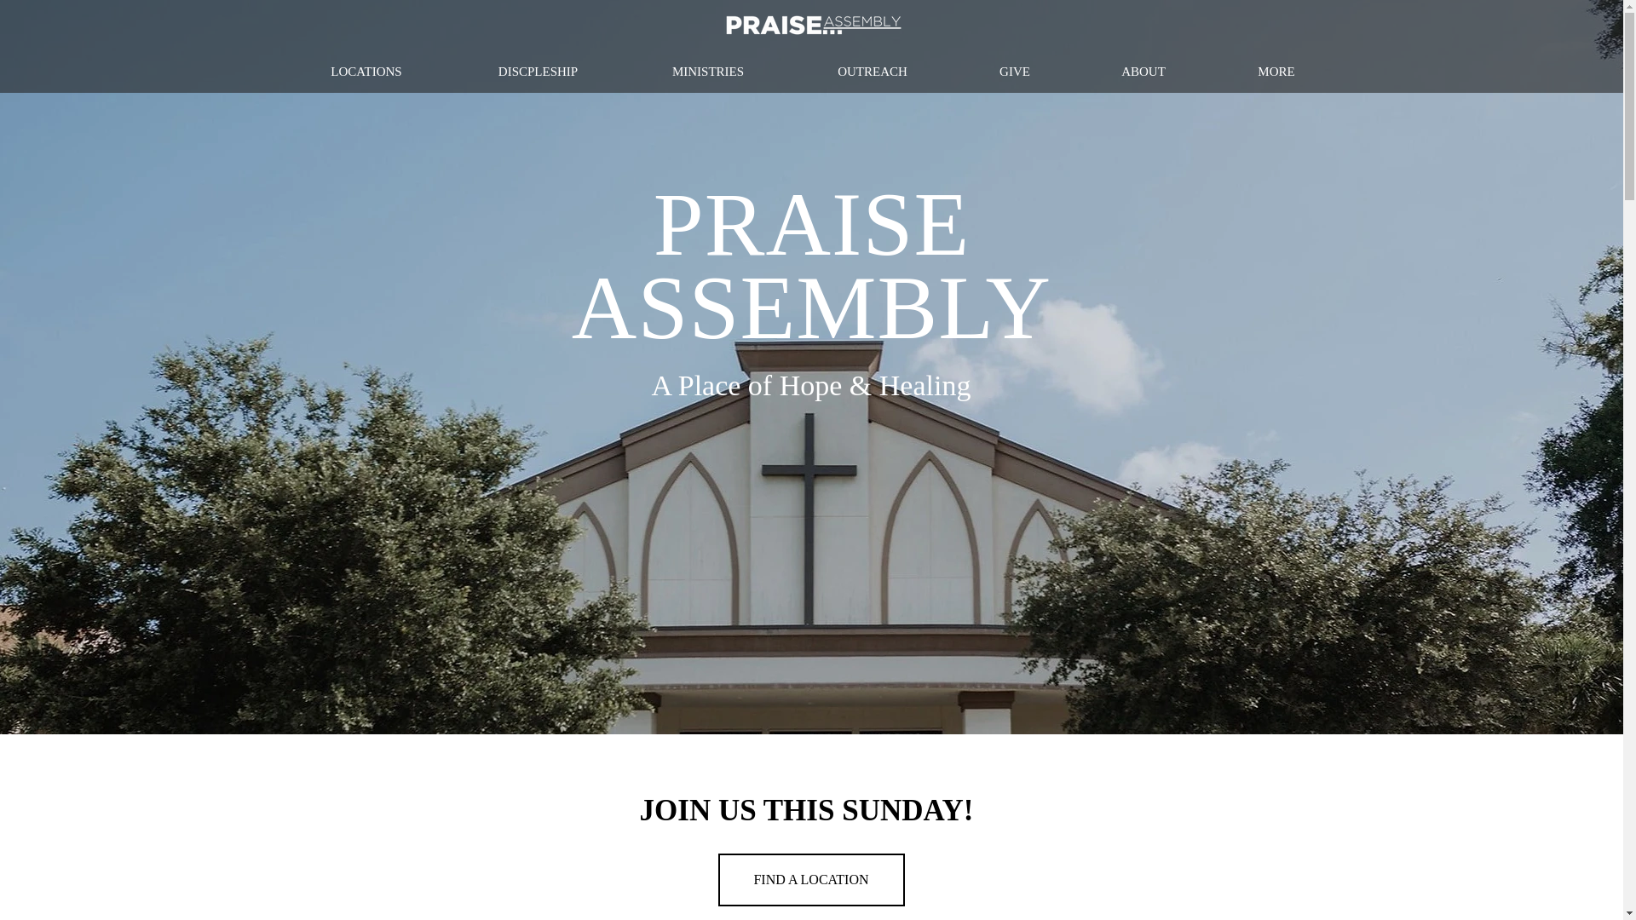 The width and height of the screenshot is (1636, 920). I want to click on FIND A LOCATION, so click(811, 879).